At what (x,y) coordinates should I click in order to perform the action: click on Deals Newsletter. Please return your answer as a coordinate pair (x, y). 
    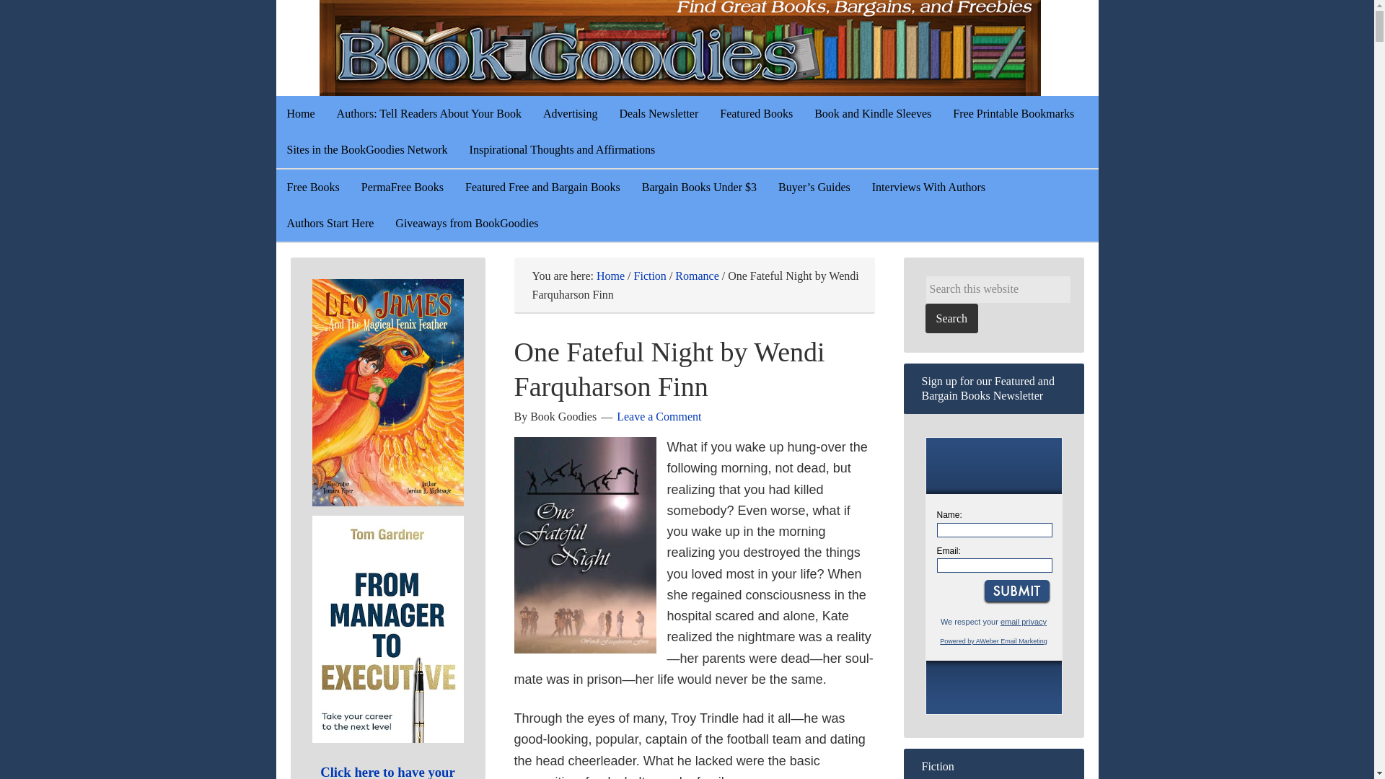
    Looking at the image, I should click on (659, 113).